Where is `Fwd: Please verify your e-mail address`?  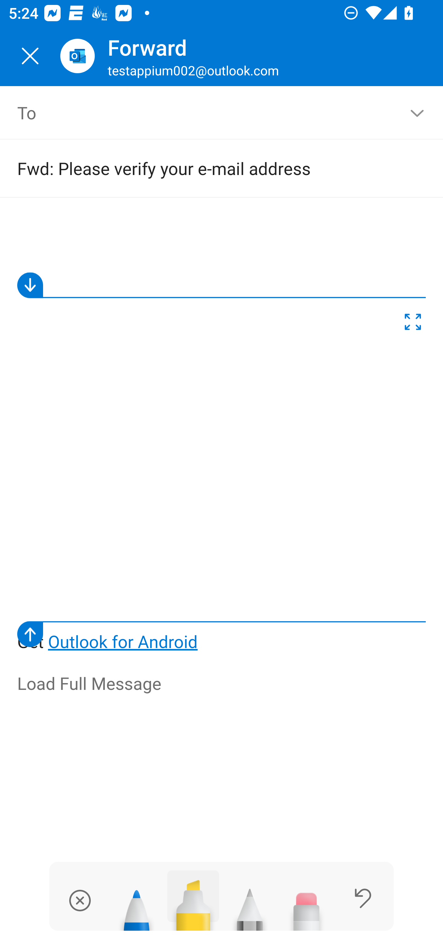 Fwd: Please verify your e-mail address is located at coordinates (204, 168).